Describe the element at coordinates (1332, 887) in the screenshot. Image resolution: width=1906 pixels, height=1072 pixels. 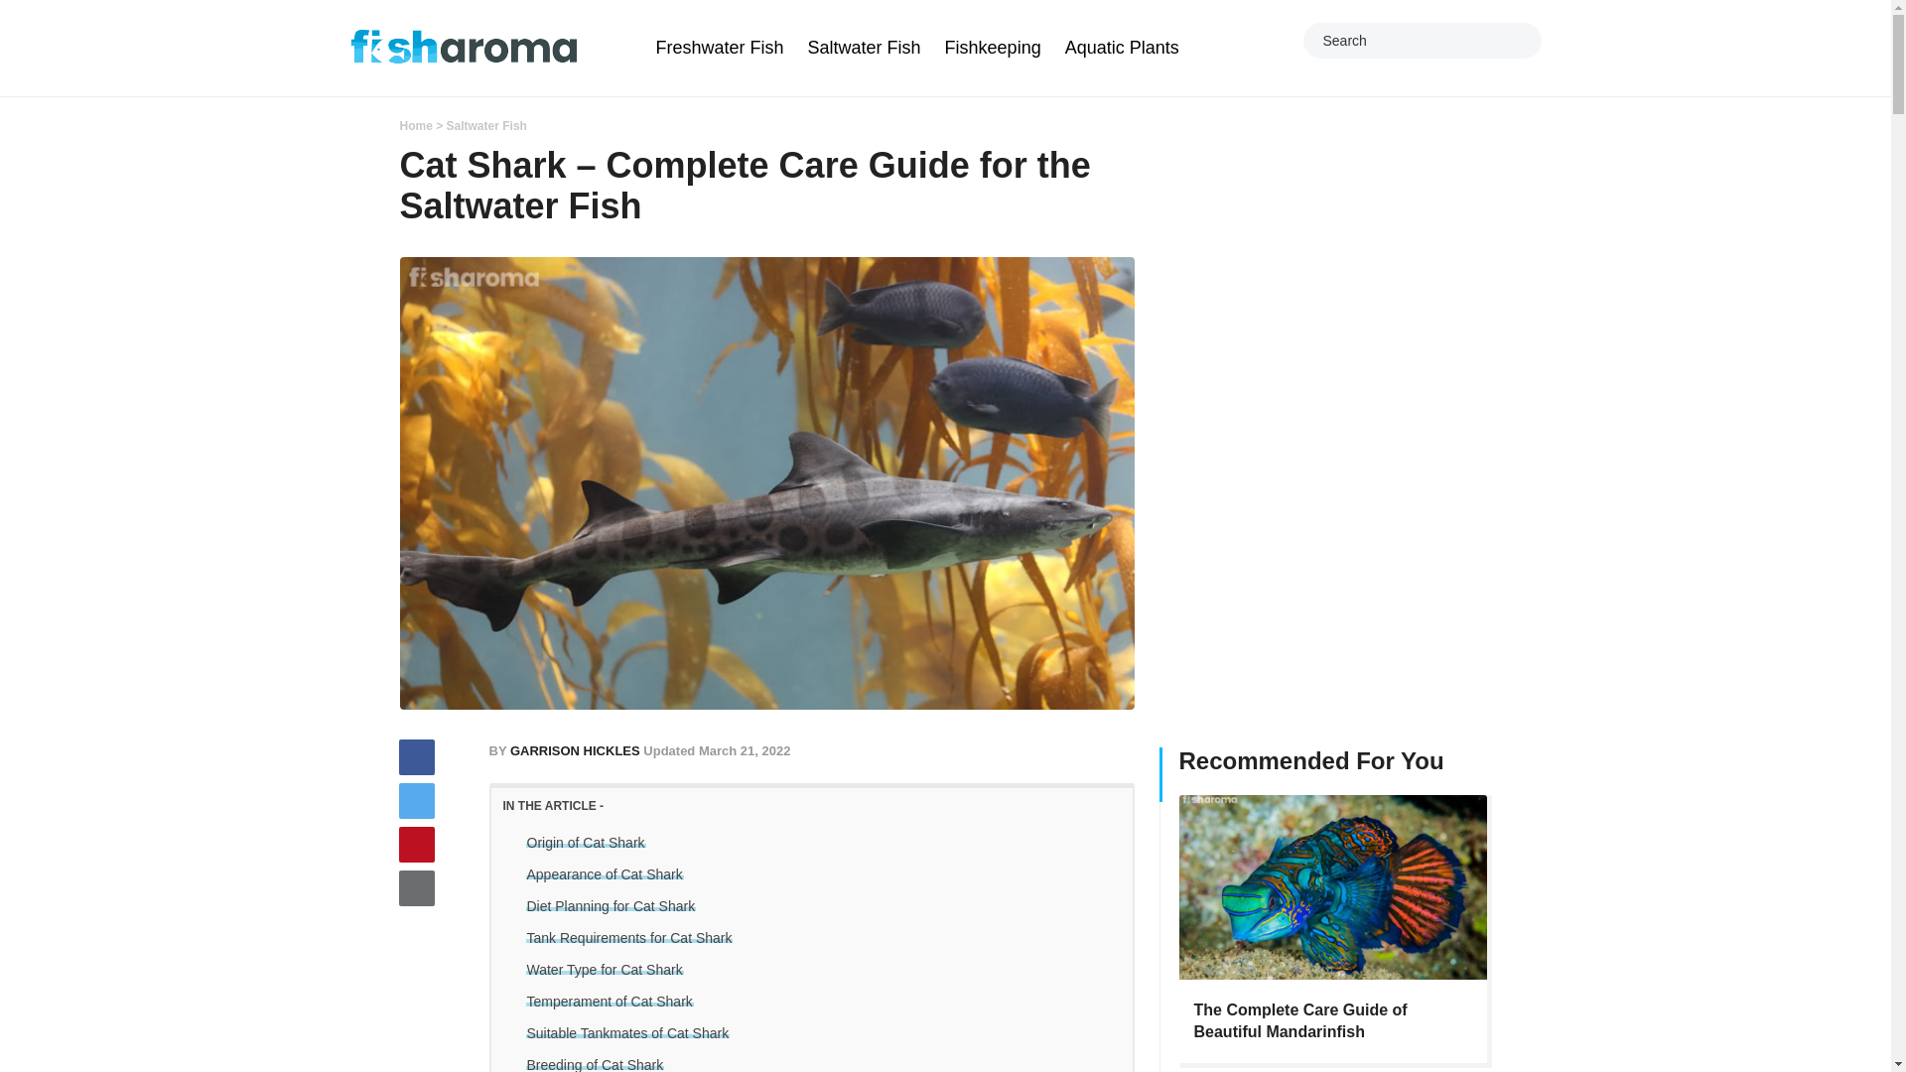
I see `The Complete Care Guide of Beautiful Mandarinfish` at that location.